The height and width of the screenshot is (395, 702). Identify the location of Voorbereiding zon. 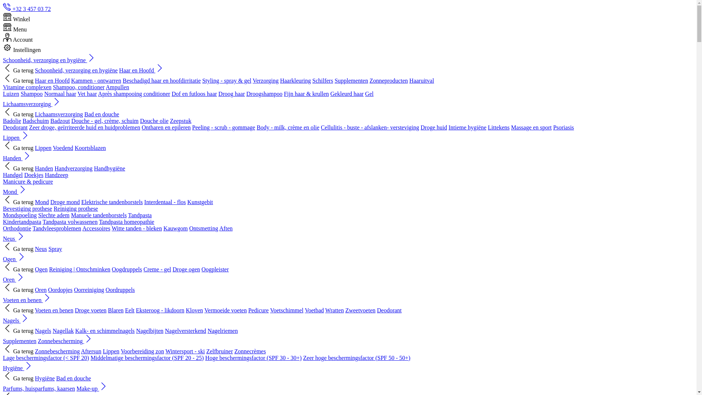
(142, 351).